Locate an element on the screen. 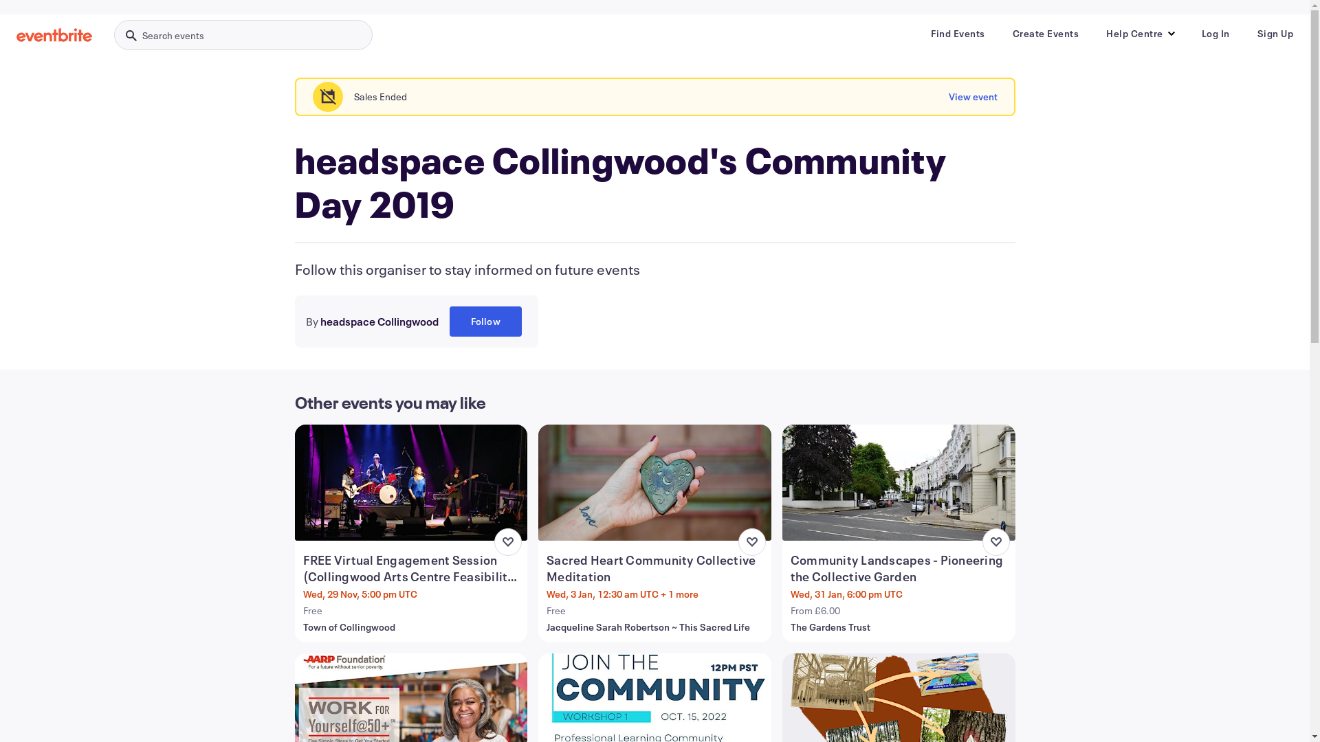 This screenshot has height=742, width=1320. Search events is located at coordinates (243, 35).